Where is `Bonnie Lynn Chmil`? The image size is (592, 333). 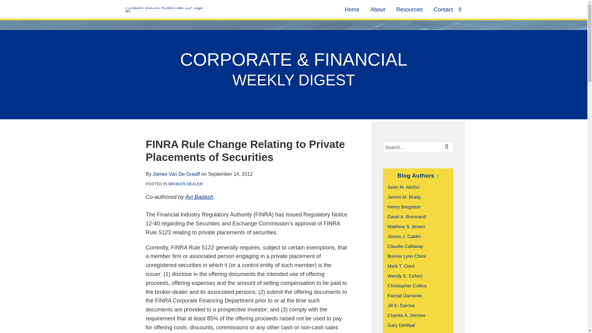
Bonnie Lynn Chmil is located at coordinates (407, 256).